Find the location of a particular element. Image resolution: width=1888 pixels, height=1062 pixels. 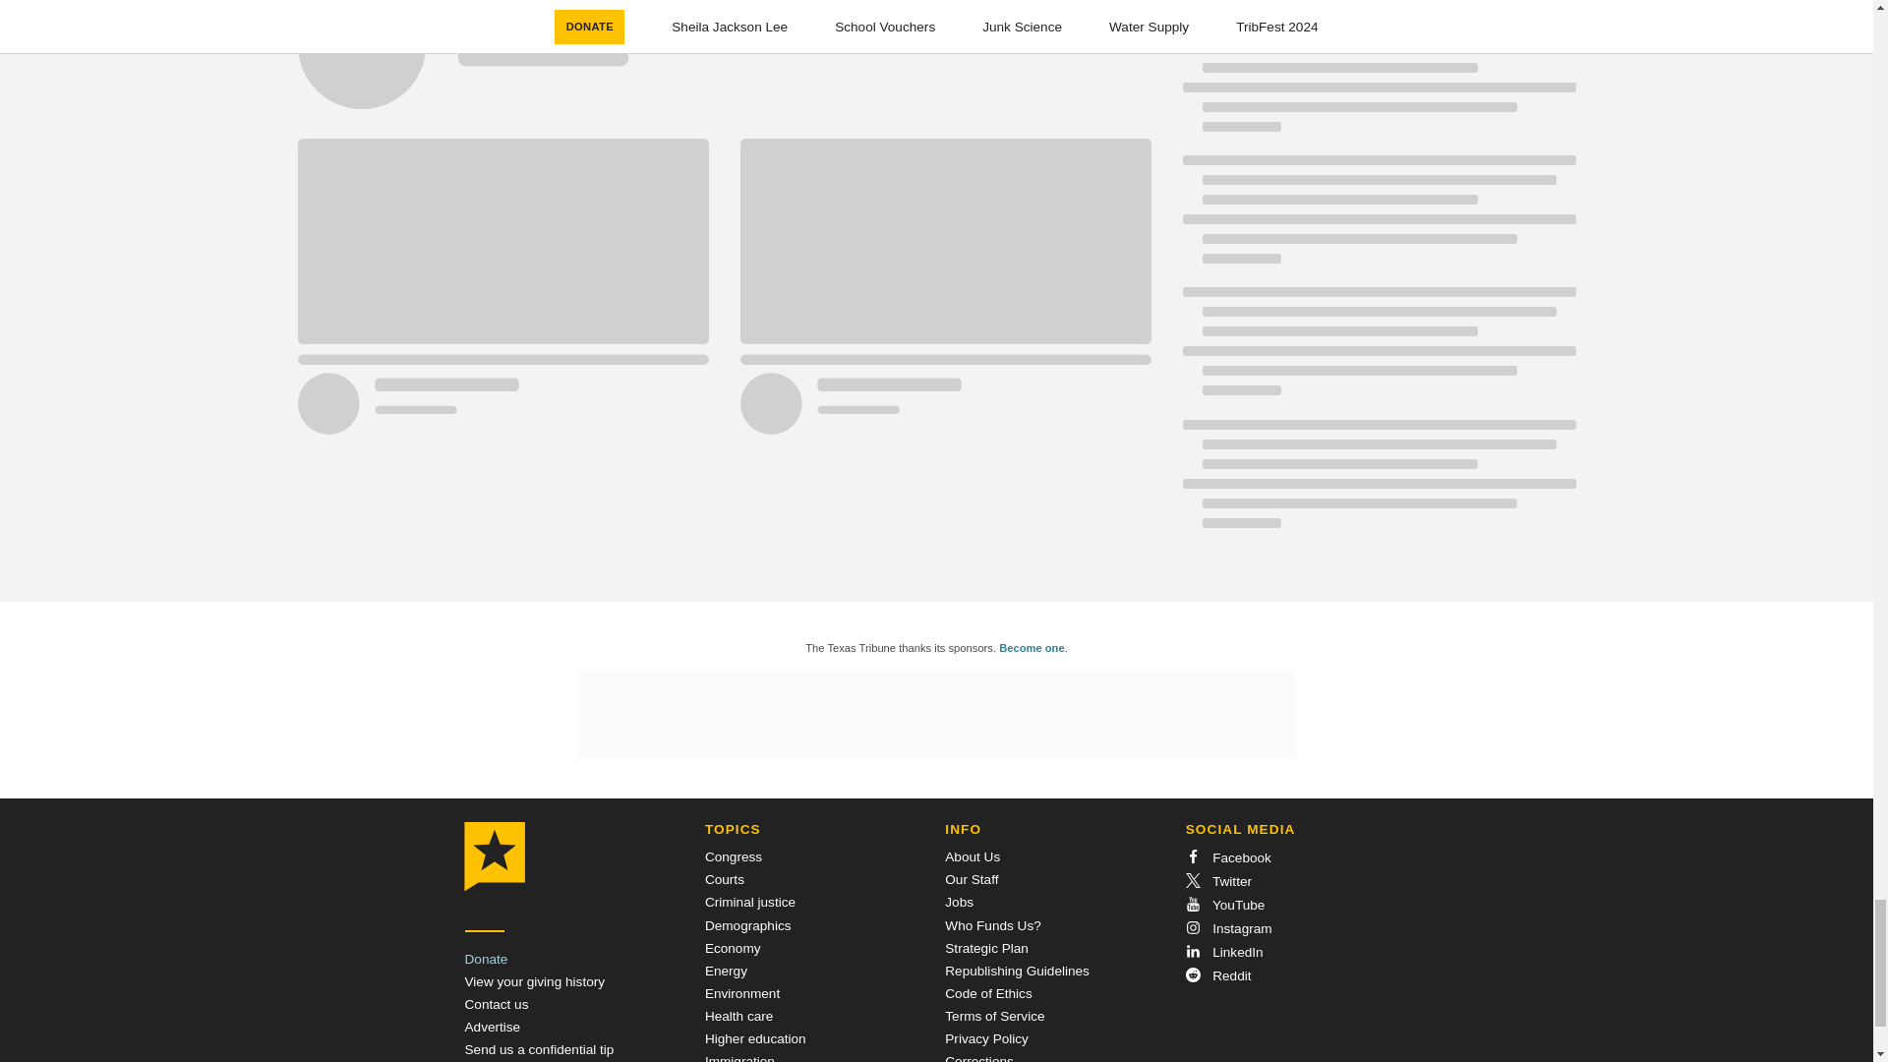

View your giving history is located at coordinates (534, 981).